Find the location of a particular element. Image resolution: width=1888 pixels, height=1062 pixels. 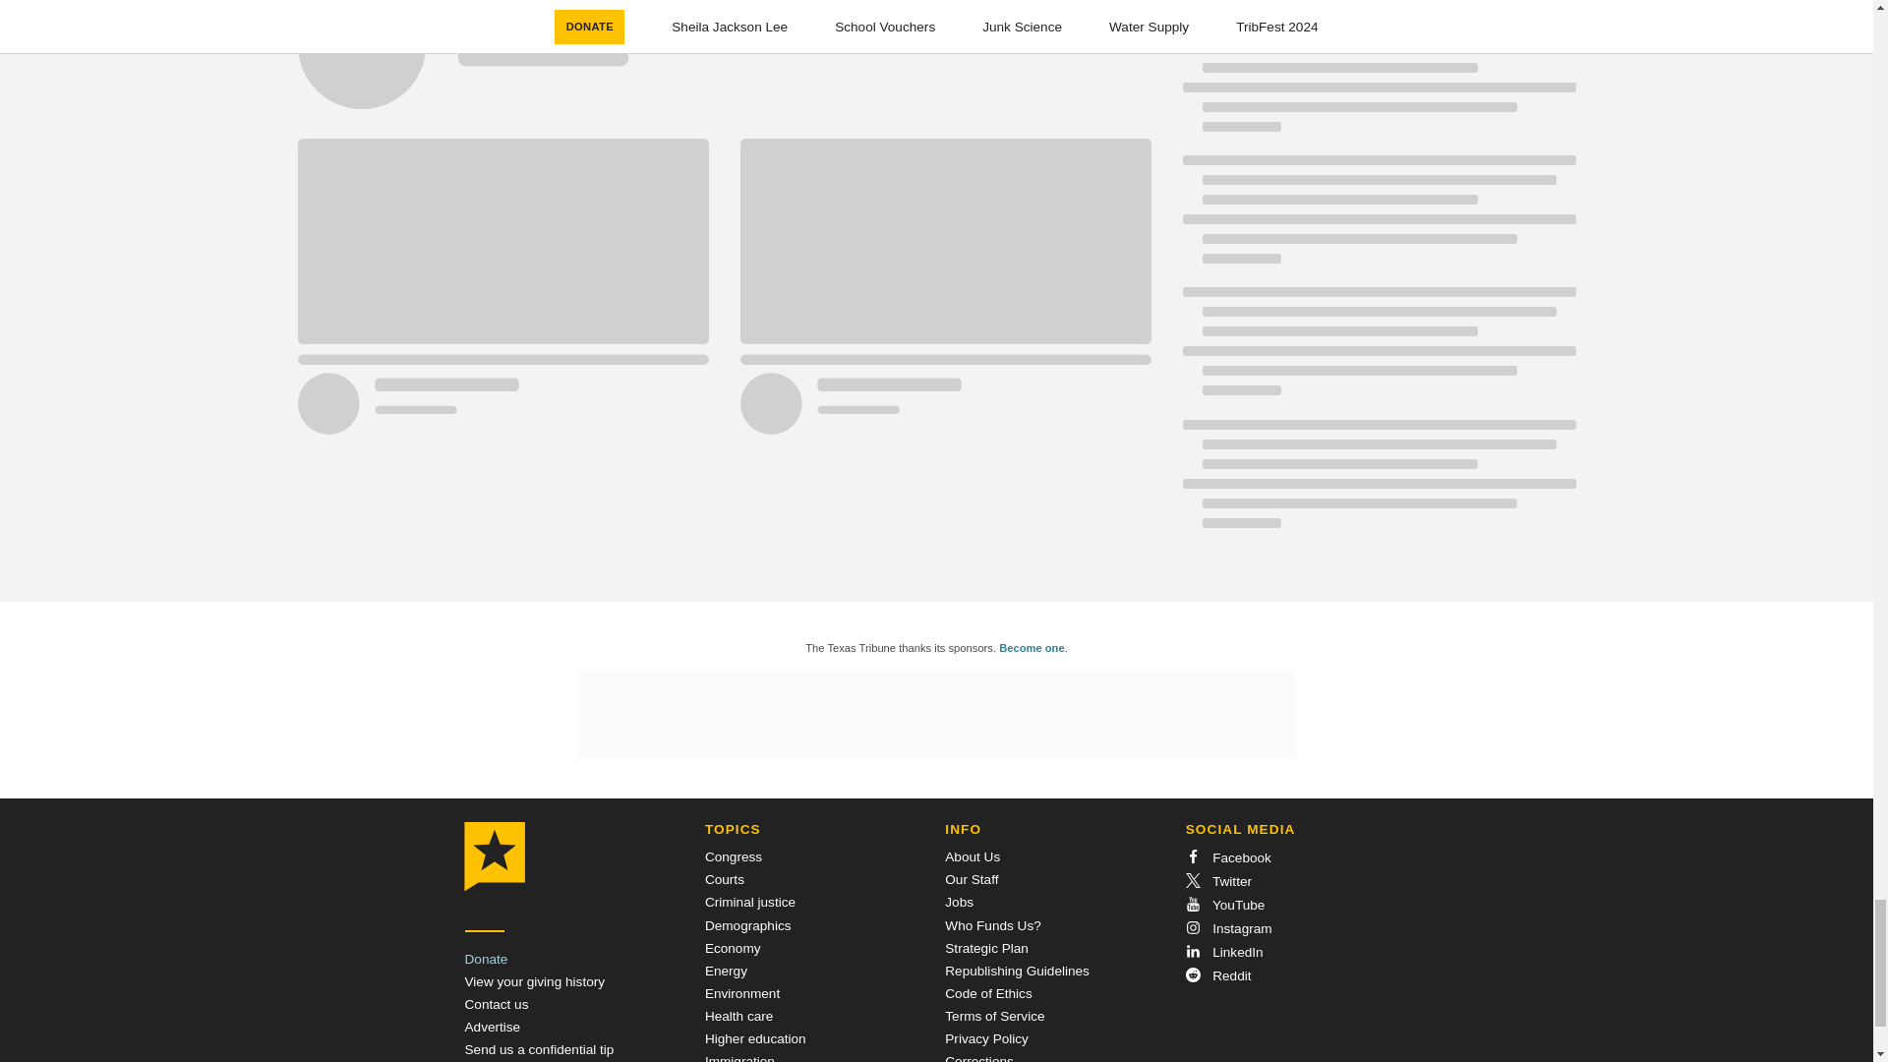

View your giving history is located at coordinates (534, 981).